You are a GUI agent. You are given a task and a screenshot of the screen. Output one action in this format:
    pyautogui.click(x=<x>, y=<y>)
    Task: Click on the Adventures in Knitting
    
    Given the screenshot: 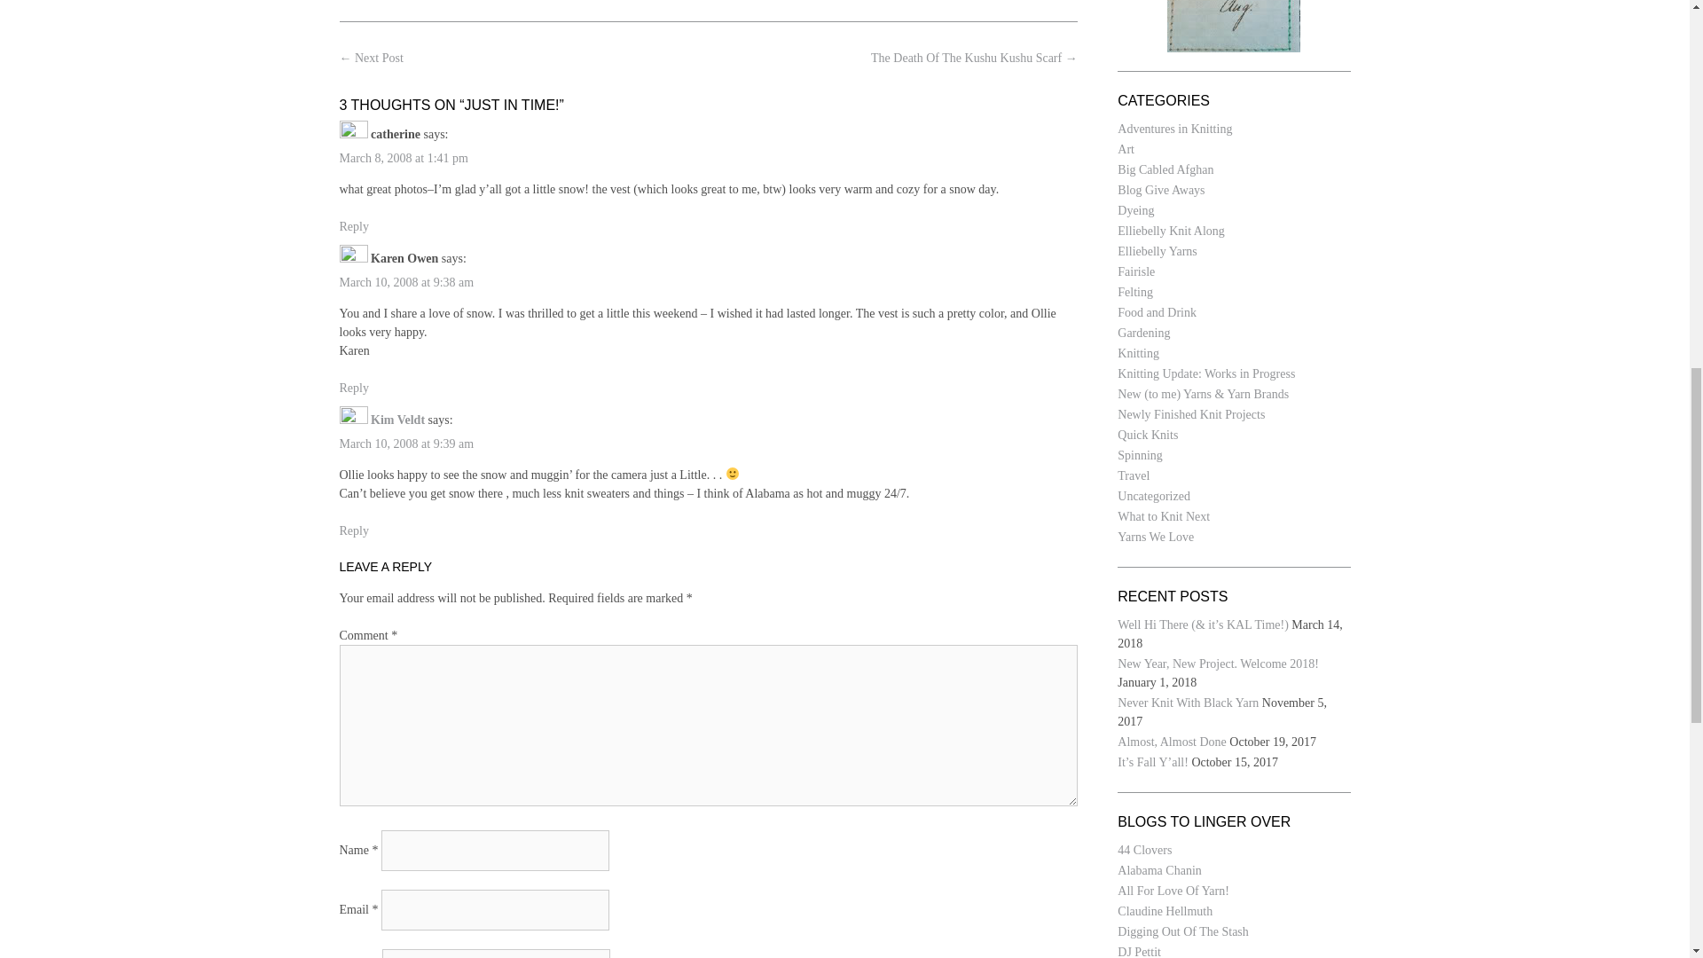 What is the action you would take?
    pyautogui.click(x=1174, y=130)
    